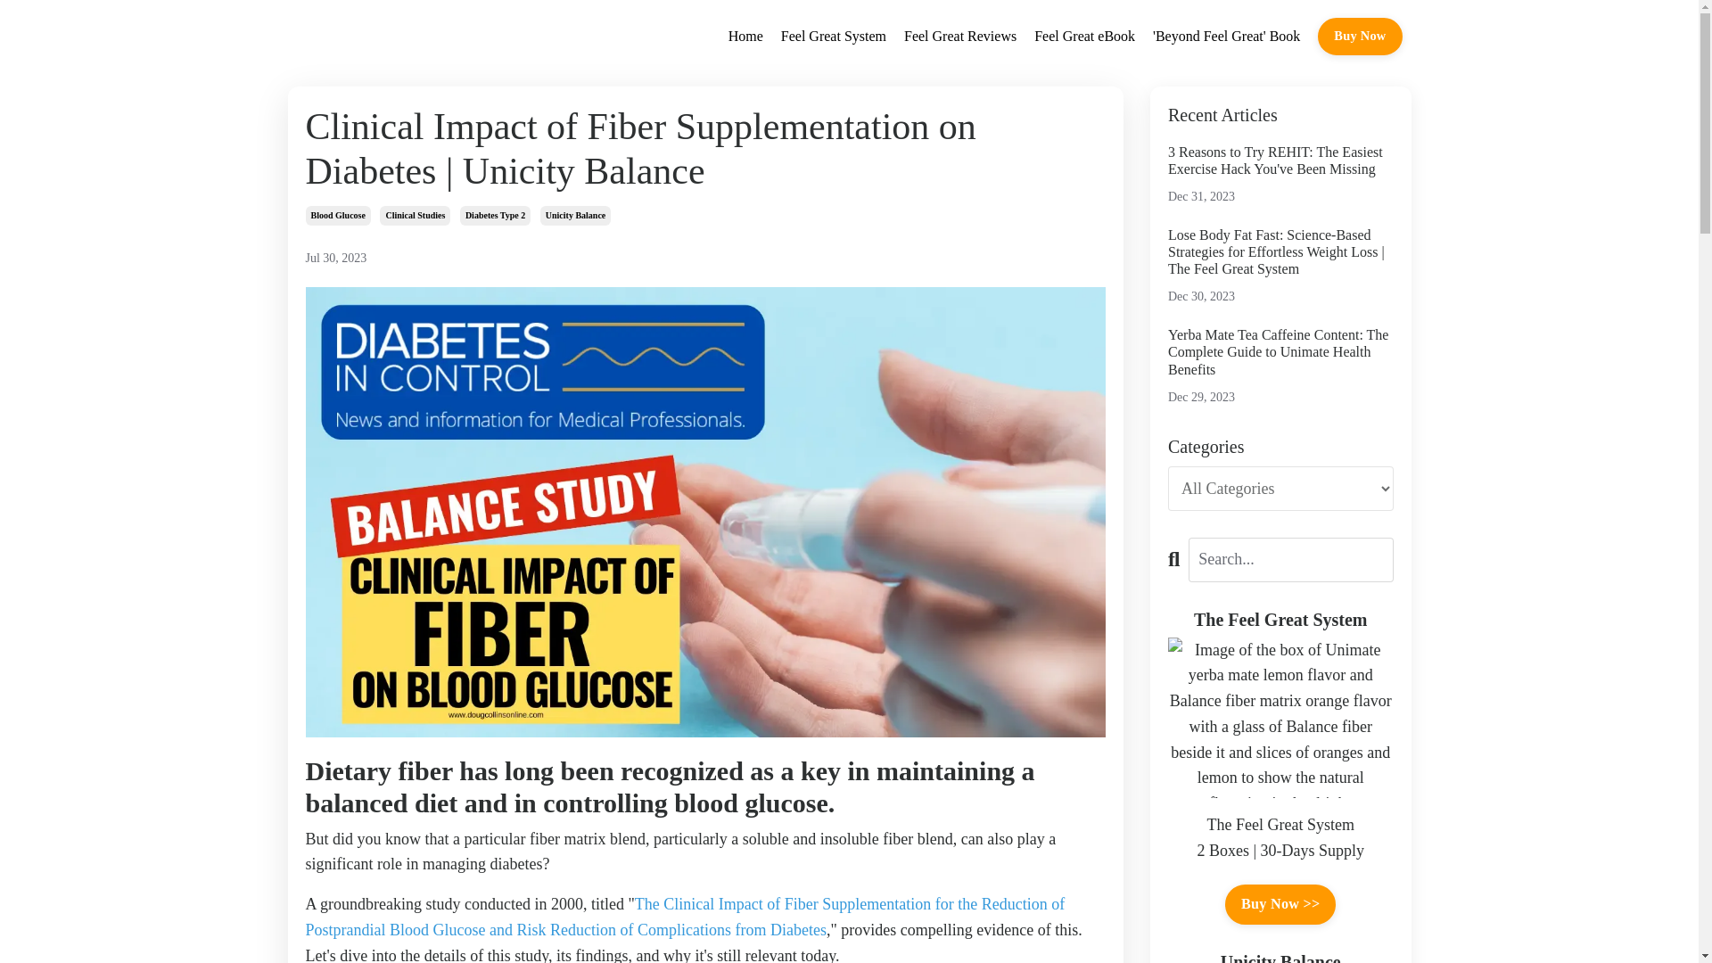 This screenshot has height=963, width=1712. What do you see at coordinates (959, 37) in the screenshot?
I see `Feel Great Reviews` at bounding box center [959, 37].